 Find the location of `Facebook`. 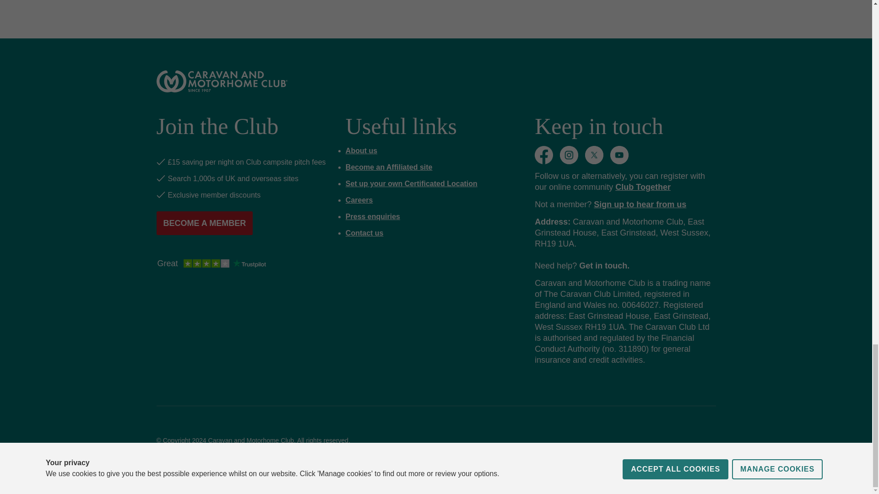

Facebook is located at coordinates (543, 155).